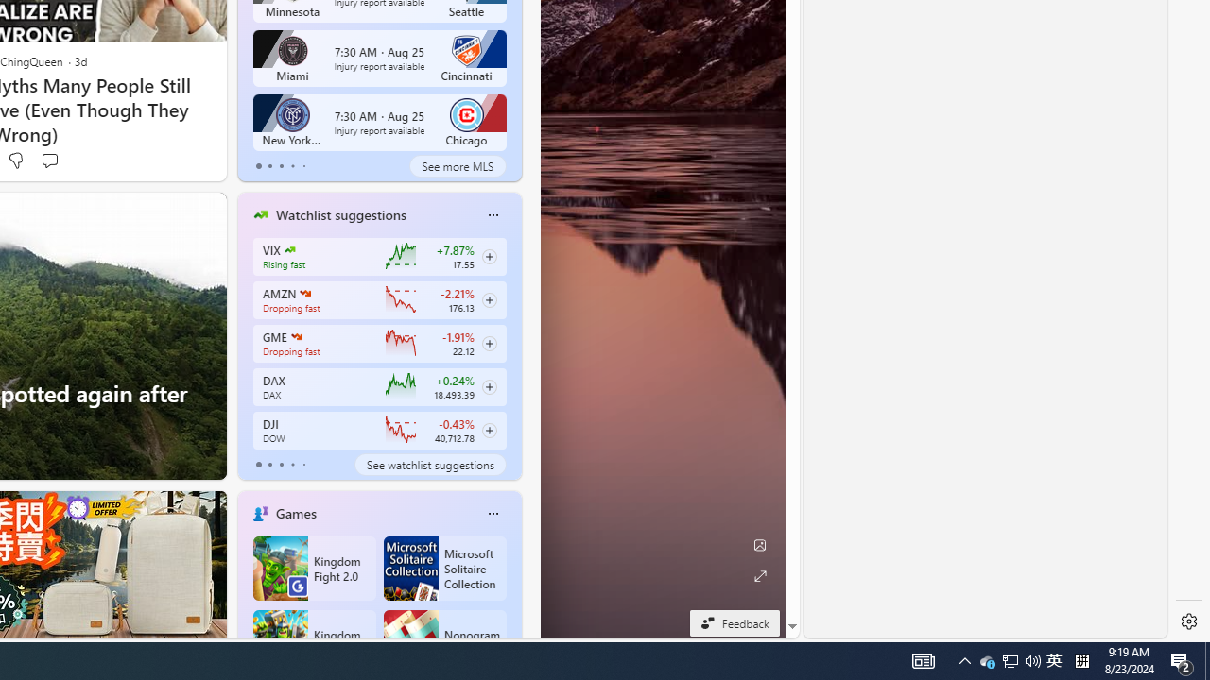  Describe the element at coordinates (340, 214) in the screenshot. I see `Watchlist suggestions` at that location.